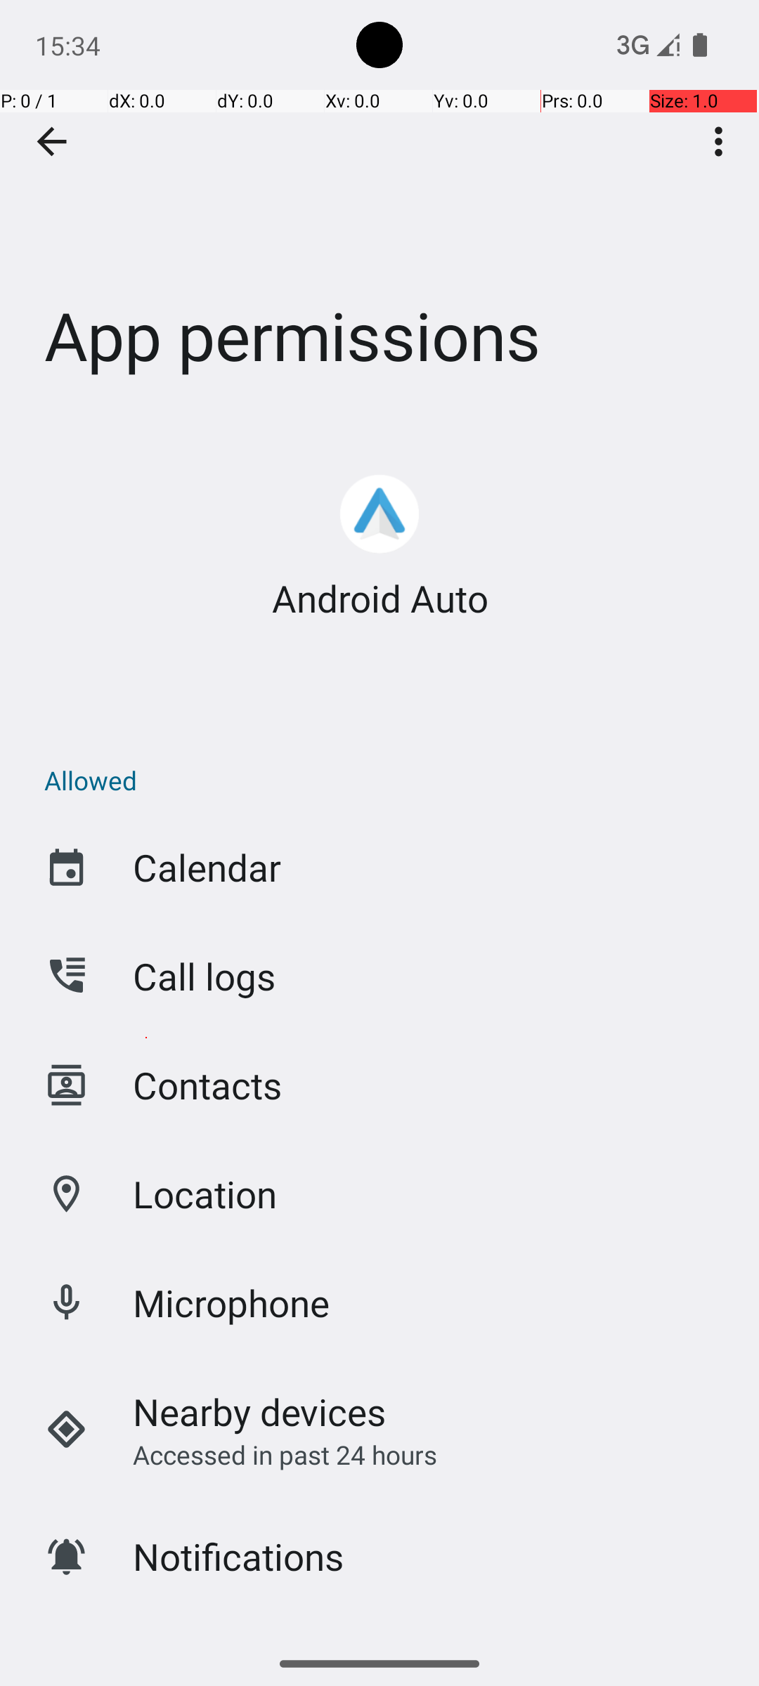 This screenshot has height=1686, width=759. Describe the element at coordinates (232, 1302) in the screenshot. I see `Microphone` at that location.